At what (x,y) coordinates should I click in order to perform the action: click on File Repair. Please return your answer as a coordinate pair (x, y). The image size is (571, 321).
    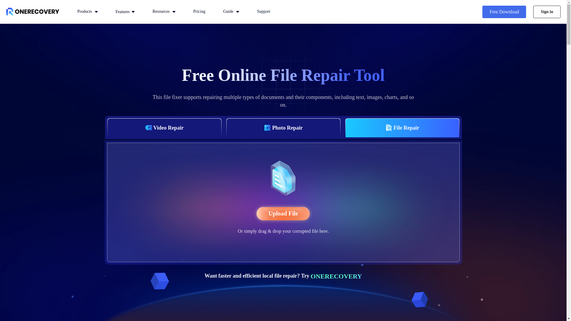
    Looking at the image, I should click on (402, 128).